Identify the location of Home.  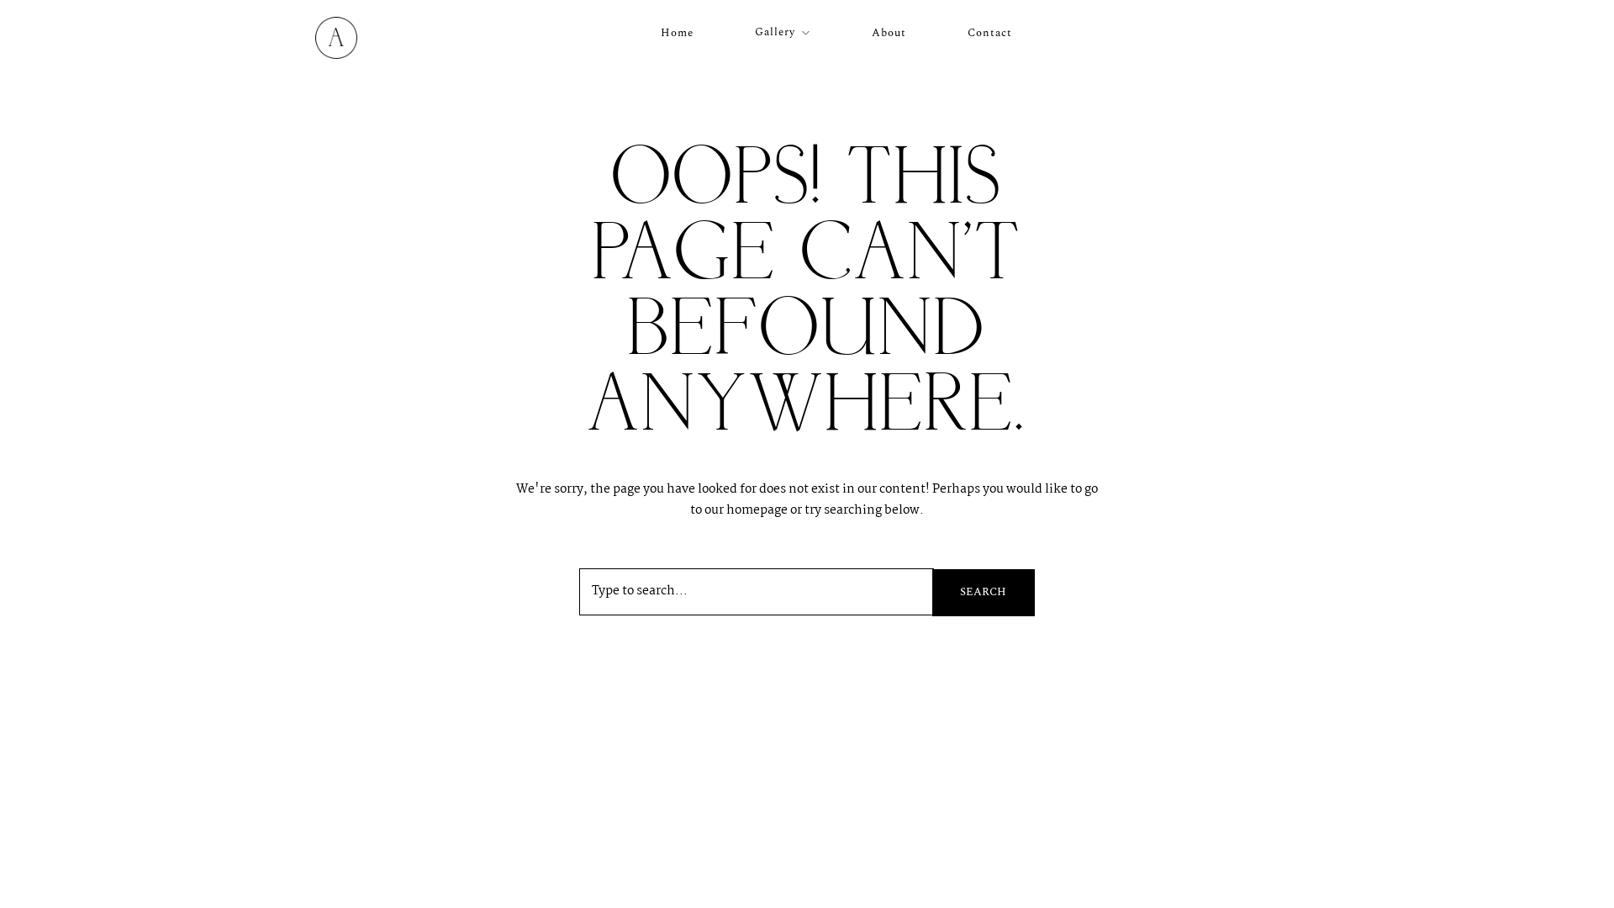
(678, 33).